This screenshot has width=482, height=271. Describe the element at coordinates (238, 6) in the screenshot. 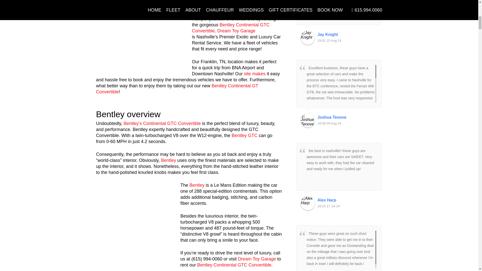

I see `Bentley Continental GTC Convertible` at that location.